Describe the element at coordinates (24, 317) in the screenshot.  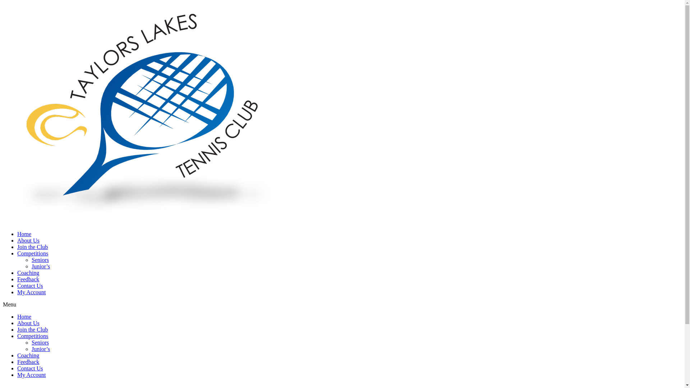
I see `Home` at that location.